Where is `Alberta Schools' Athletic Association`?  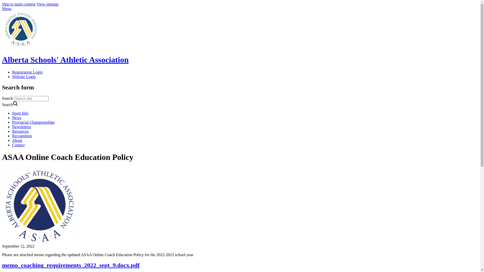 Alberta Schools' Athletic Association is located at coordinates (240, 65).